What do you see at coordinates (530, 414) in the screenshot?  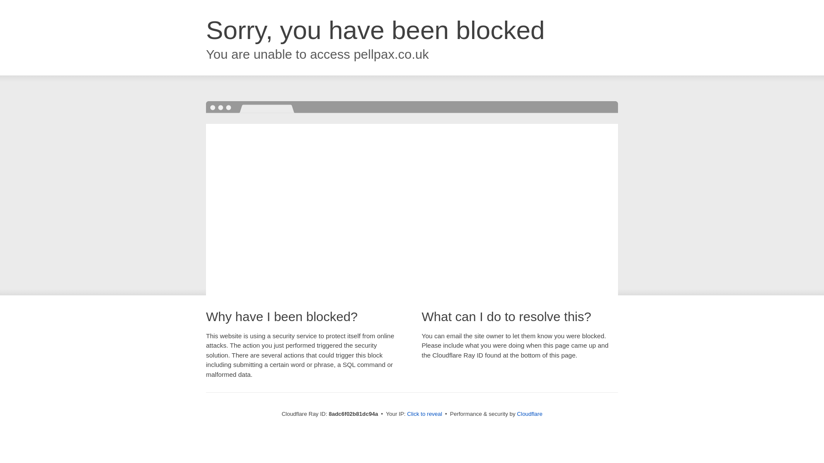 I see `Cloudflare` at bounding box center [530, 414].